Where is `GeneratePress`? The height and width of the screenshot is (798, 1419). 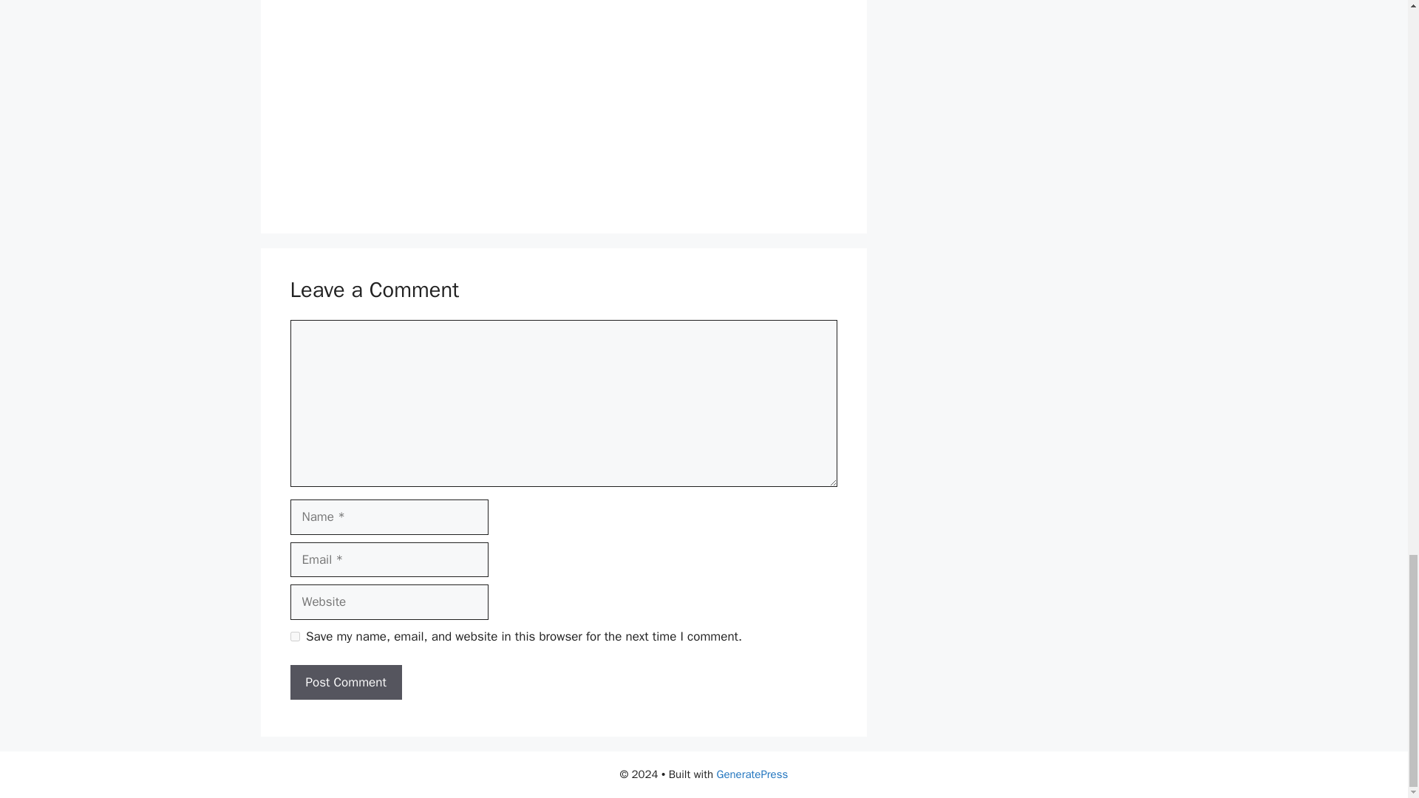
GeneratePress is located at coordinates (752, 774).